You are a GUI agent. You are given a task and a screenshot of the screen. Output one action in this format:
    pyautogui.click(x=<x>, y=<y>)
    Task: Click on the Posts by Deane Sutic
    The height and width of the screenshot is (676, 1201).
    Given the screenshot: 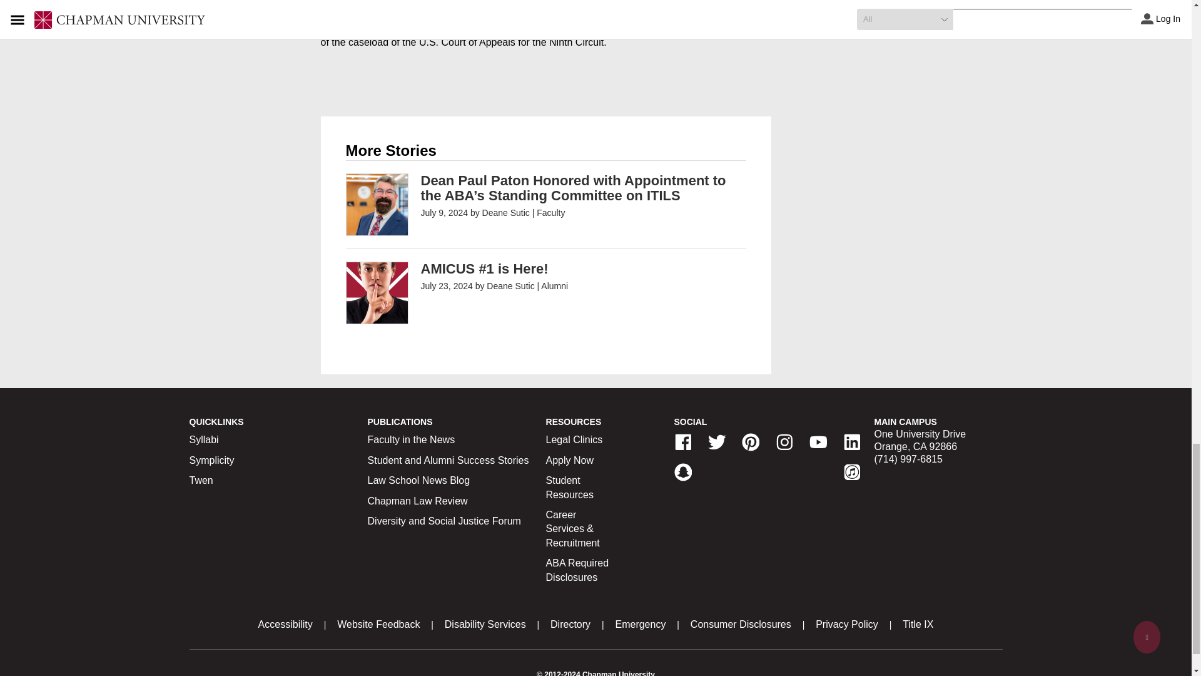 What is the action you would take?
    pyautogui.click(x=505, y=212)
    